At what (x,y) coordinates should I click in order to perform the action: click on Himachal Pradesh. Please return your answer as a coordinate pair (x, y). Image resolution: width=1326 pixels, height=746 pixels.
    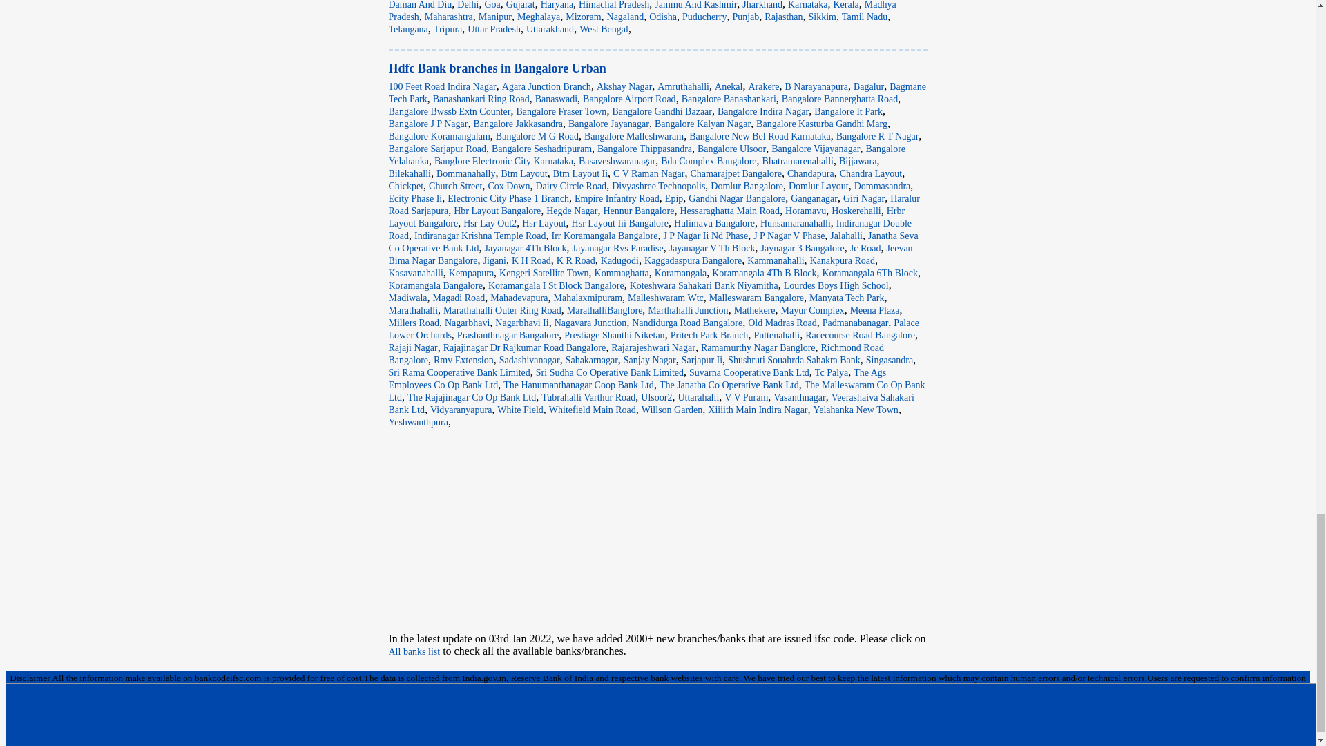
    Looking at the image, I should click on (613, 5).